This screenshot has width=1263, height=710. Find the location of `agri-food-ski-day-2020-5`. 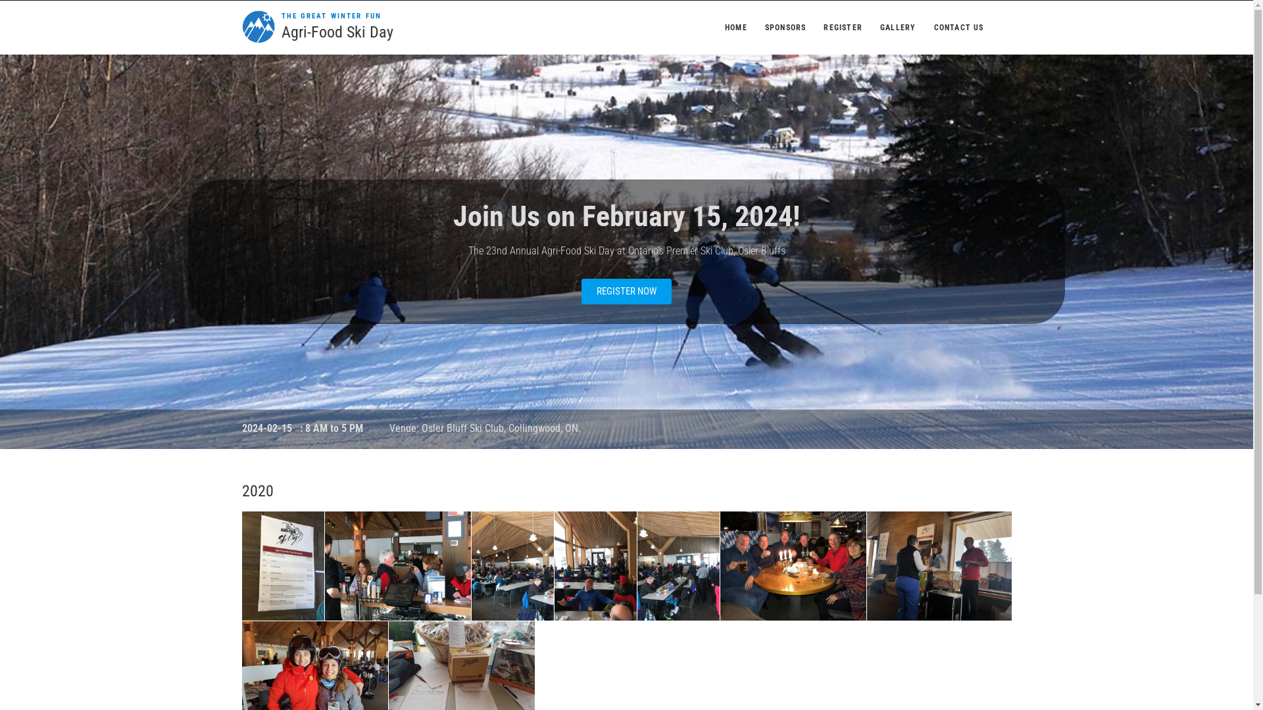

agri-food-ski-day-2020-5 is located at coordinates (678, 567).